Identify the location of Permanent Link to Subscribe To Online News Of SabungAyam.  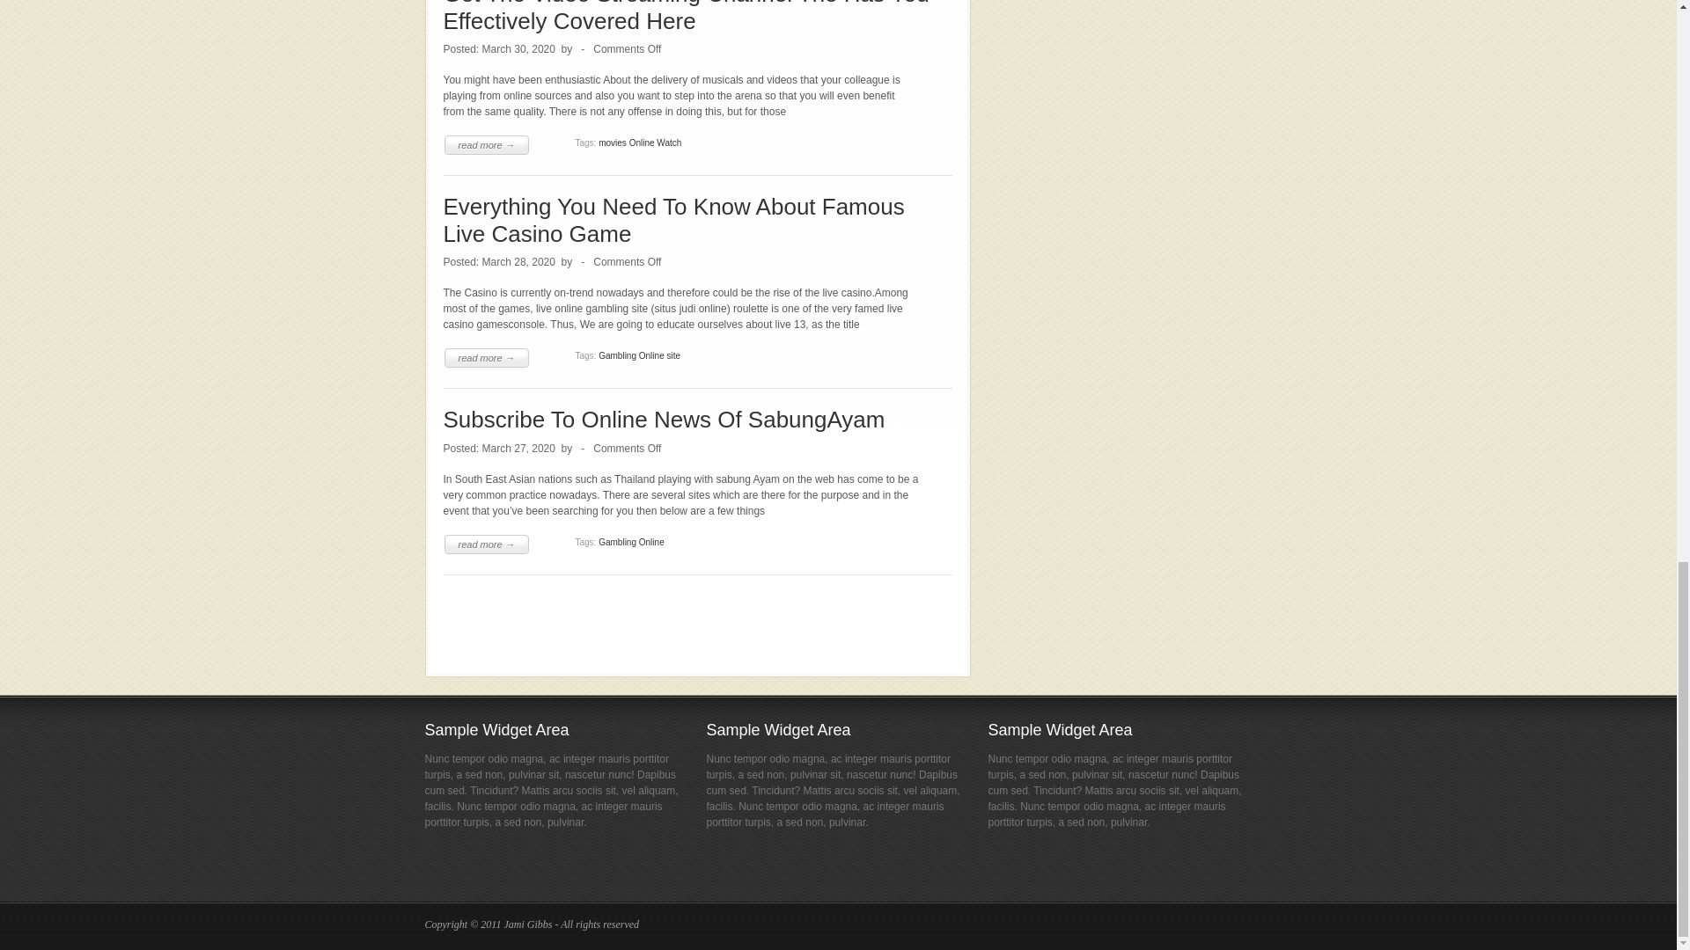
(664, 420).